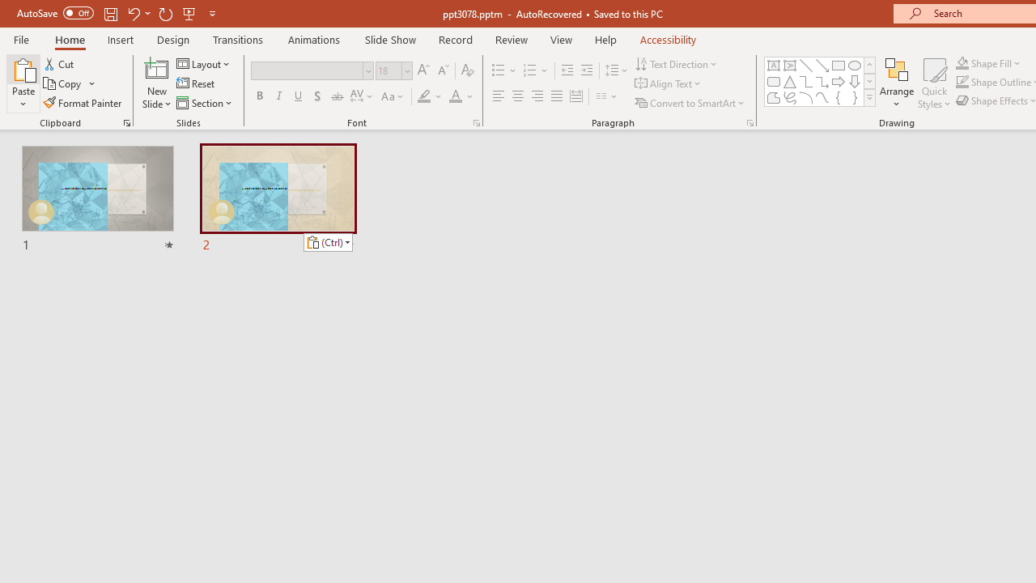  I want to click on Action: Paste alternatives, so click(329, 243).